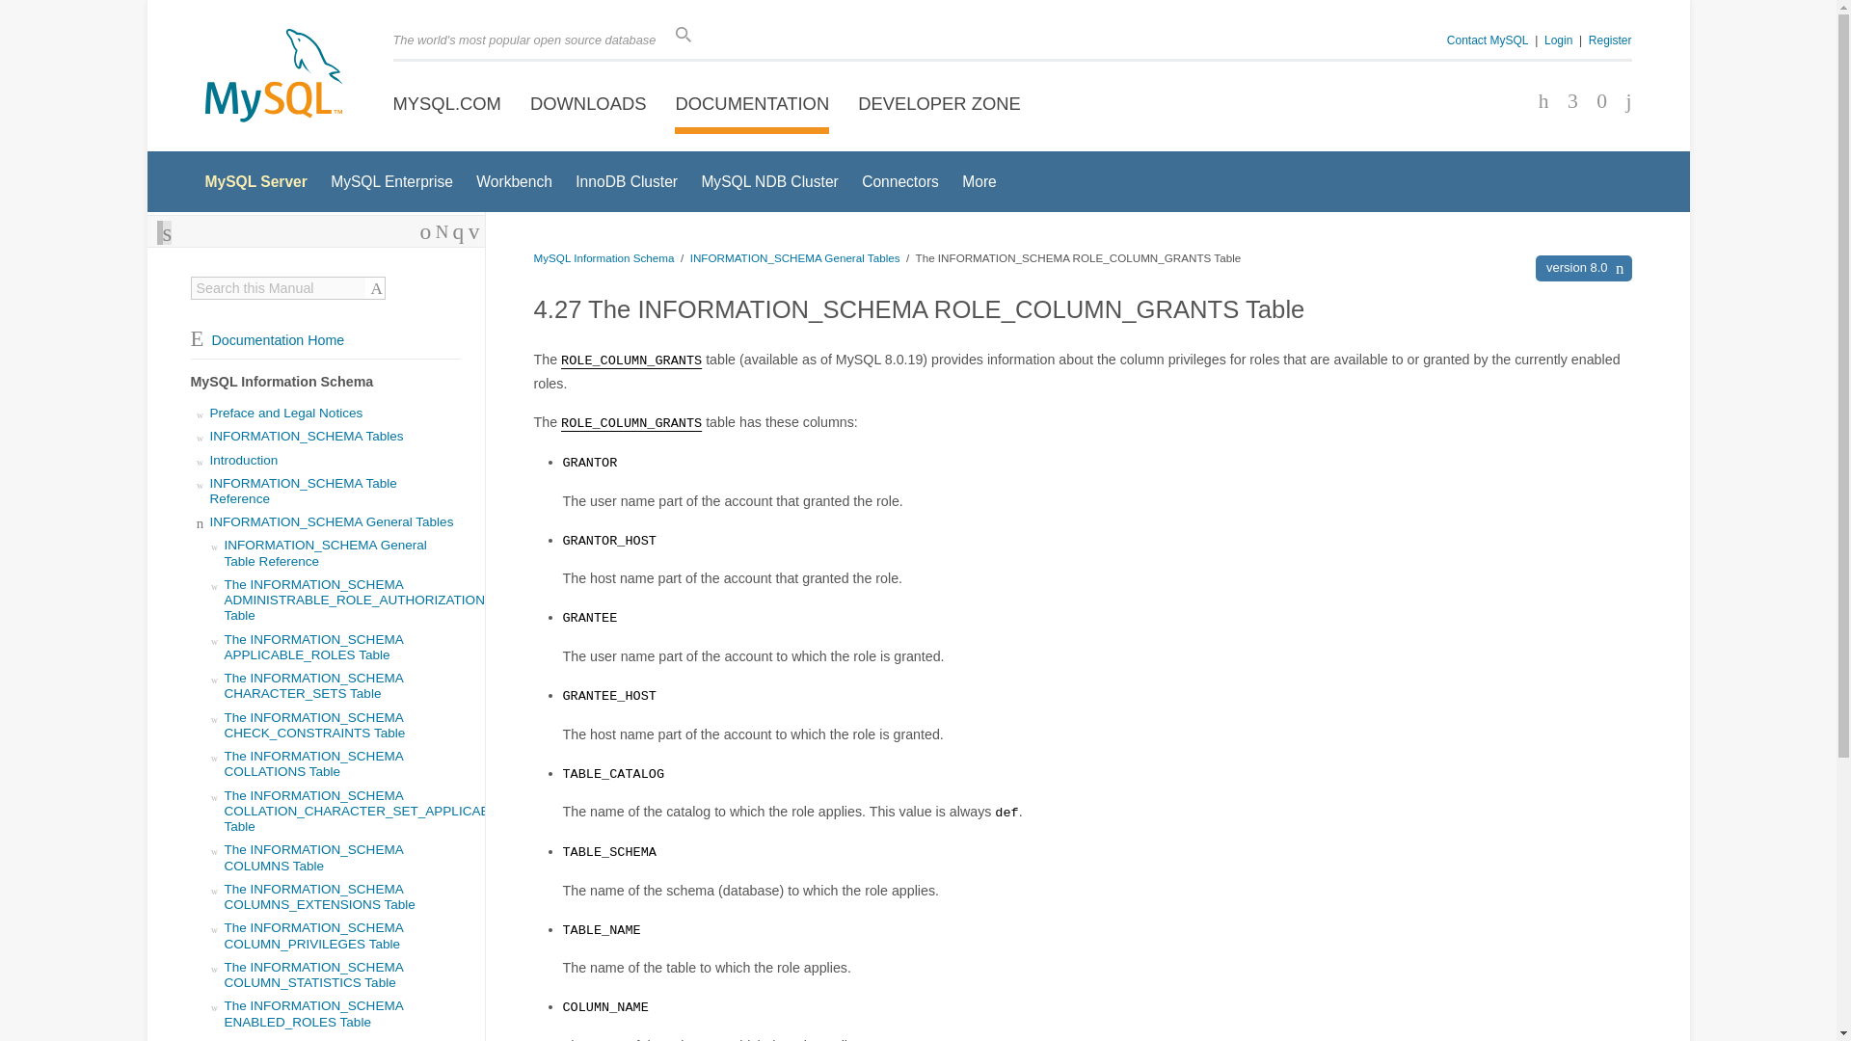 The image size is (1851, 1041). What do you see at coordinates (245, 459) in the screenshot?
I see `Introduction` at bounding box center [245, 459].